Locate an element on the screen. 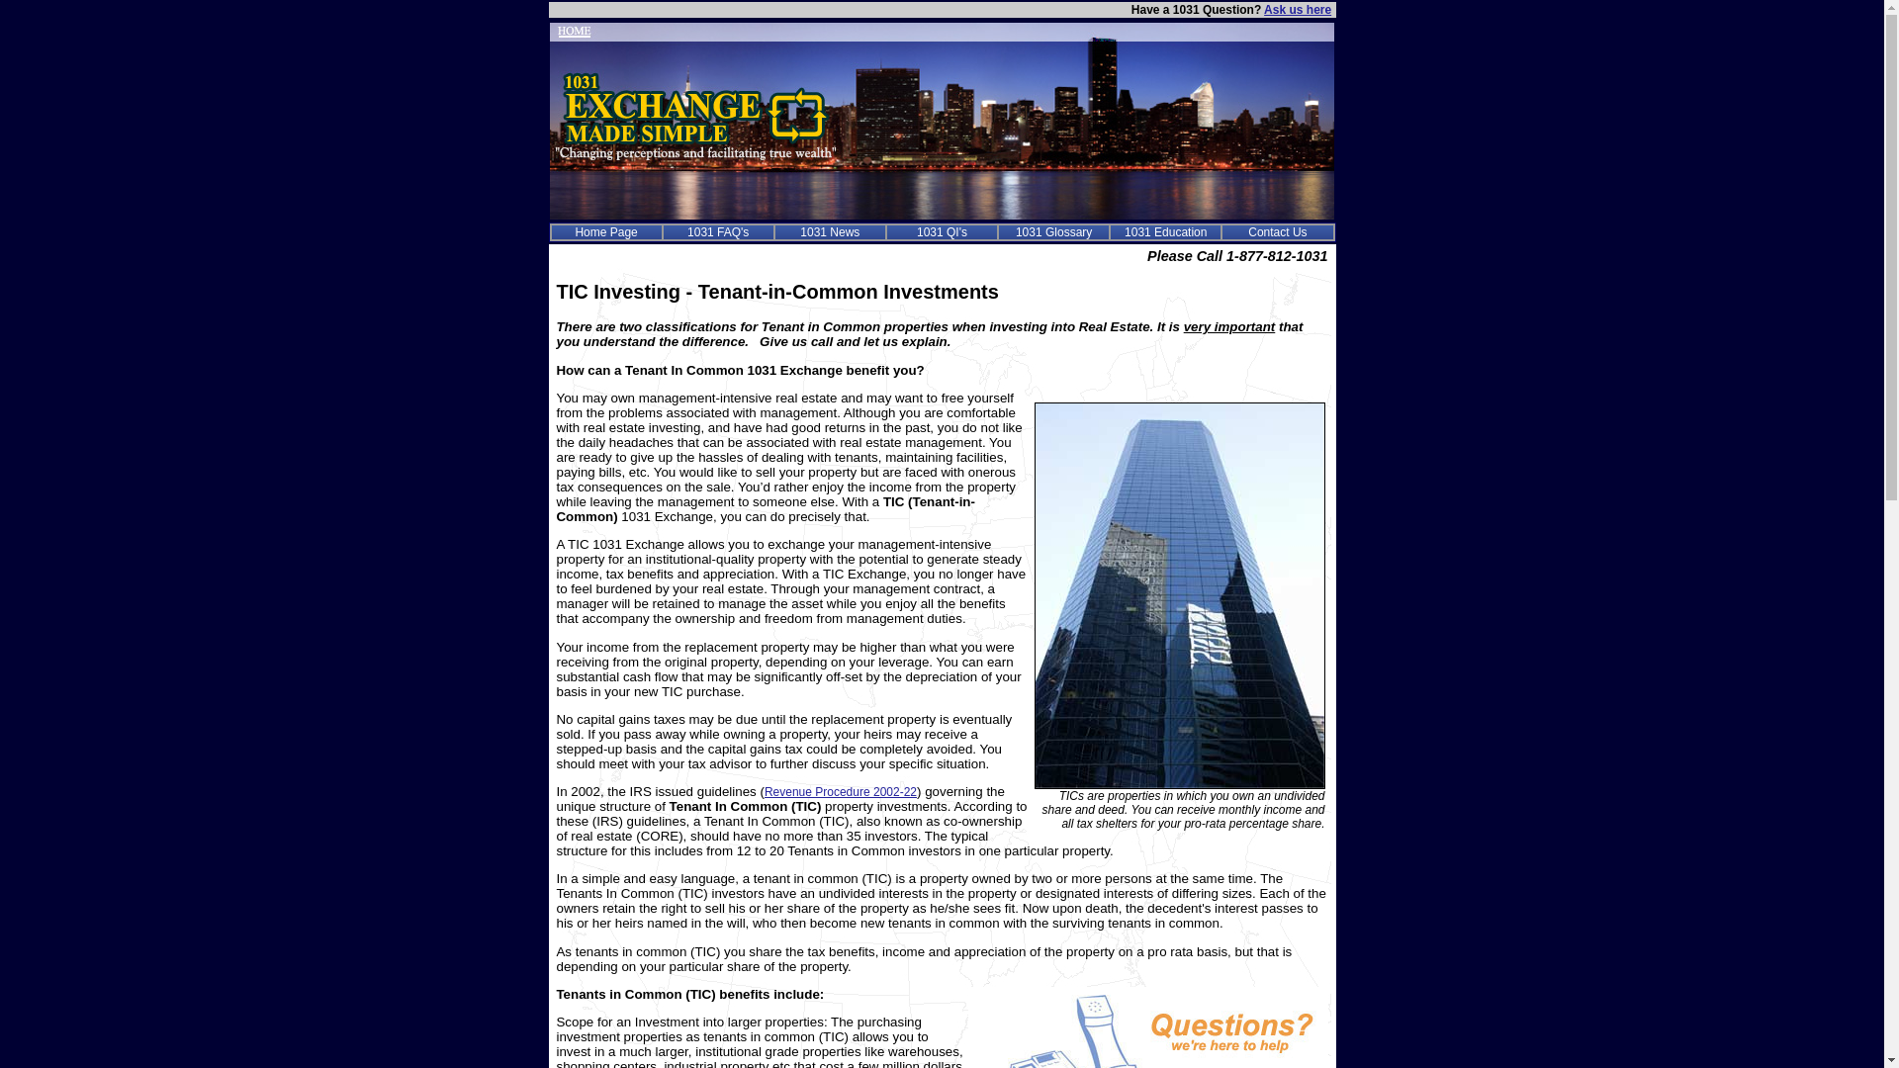 The width and height of the screenshot is (1899, 1068). 1031 Glossary is located at coordinates (1054, 232).